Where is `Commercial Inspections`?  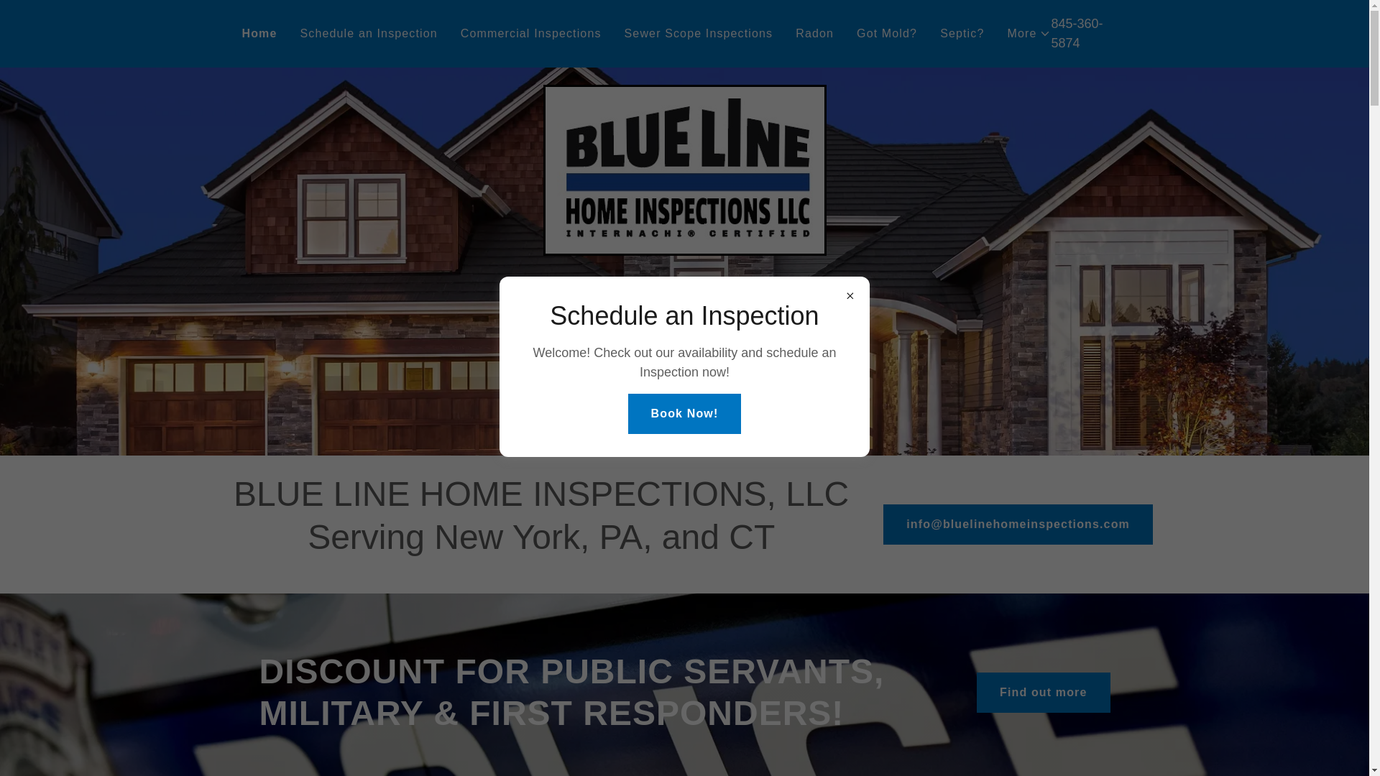 Commercial Inspections is located at coordinates (530, 33).